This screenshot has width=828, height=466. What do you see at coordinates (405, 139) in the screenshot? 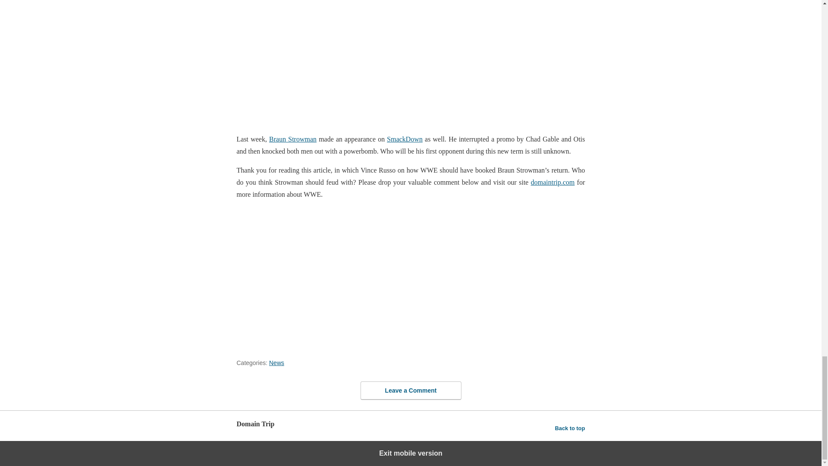
I see `SmackDown` at bounding box center [405, 139].